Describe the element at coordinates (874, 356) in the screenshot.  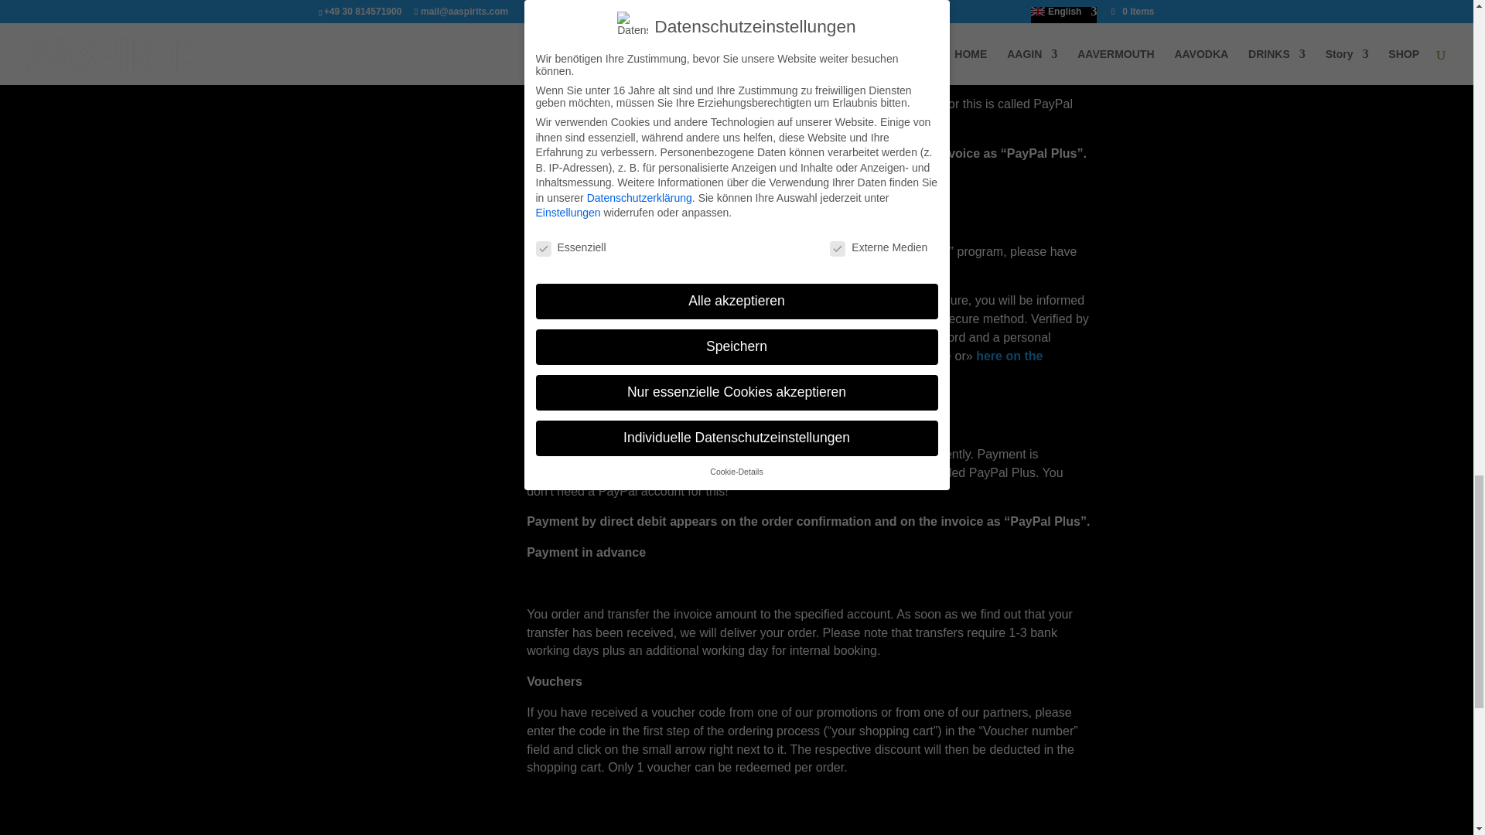
I see `Verified by Visa` at that location.